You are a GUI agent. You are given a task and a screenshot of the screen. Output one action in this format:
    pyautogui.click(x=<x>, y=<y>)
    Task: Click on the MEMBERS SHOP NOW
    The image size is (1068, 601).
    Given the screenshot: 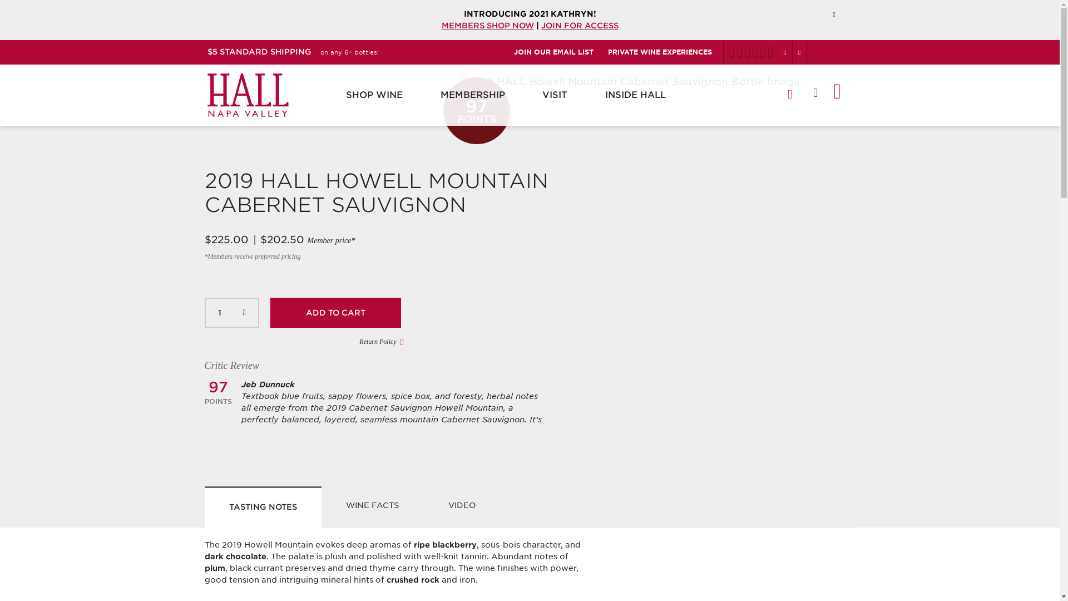 What is the action you would take?
    pyautogui.click(x=488, y=26)
    